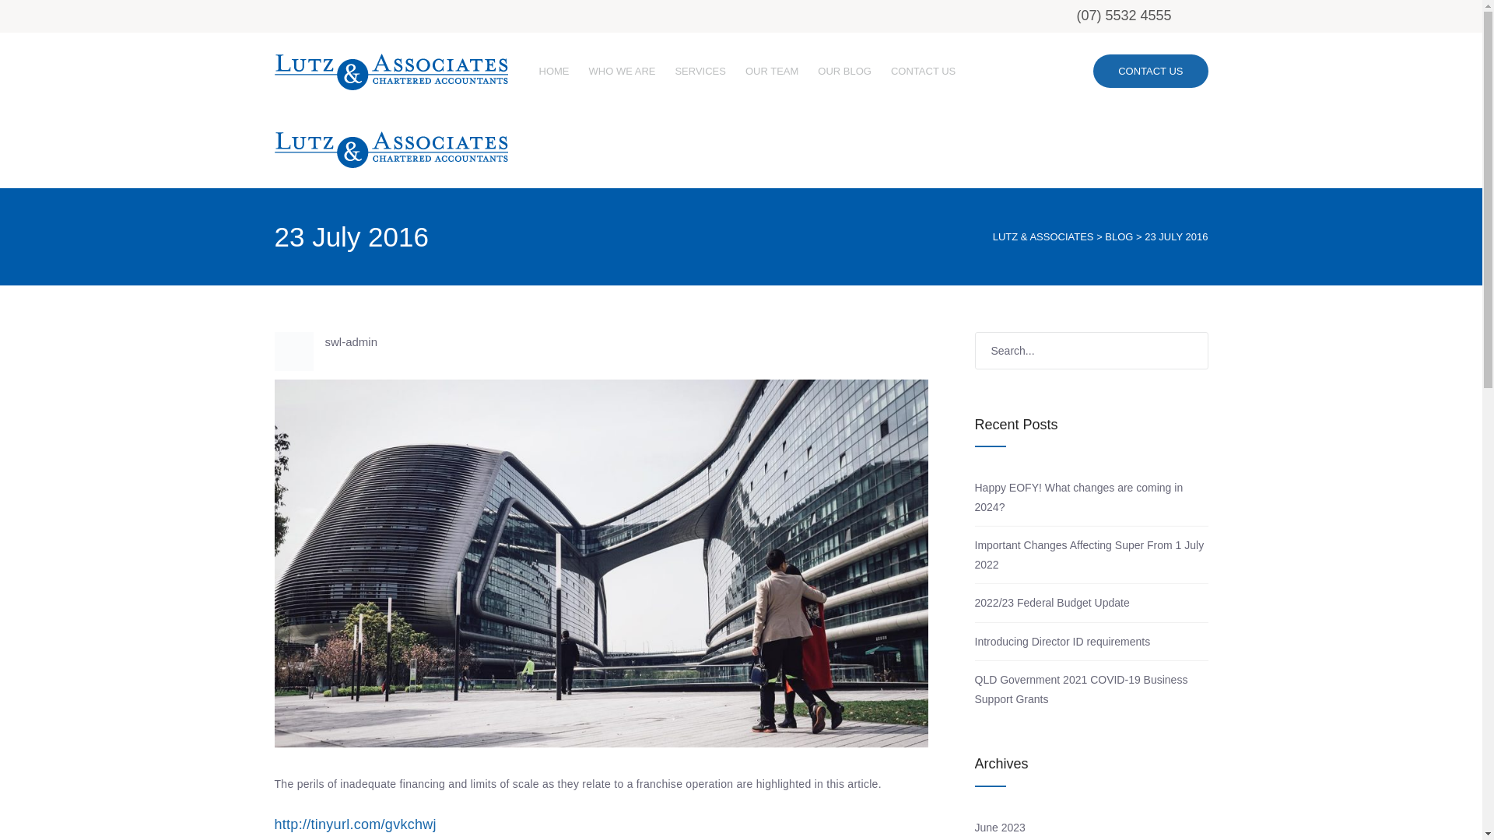 The height and width of the screenshot is (840, 1494). What do you see at coordinates (1119, 236) in the screenshot?
I see `BLOG` at bounding box center [1119, 236].